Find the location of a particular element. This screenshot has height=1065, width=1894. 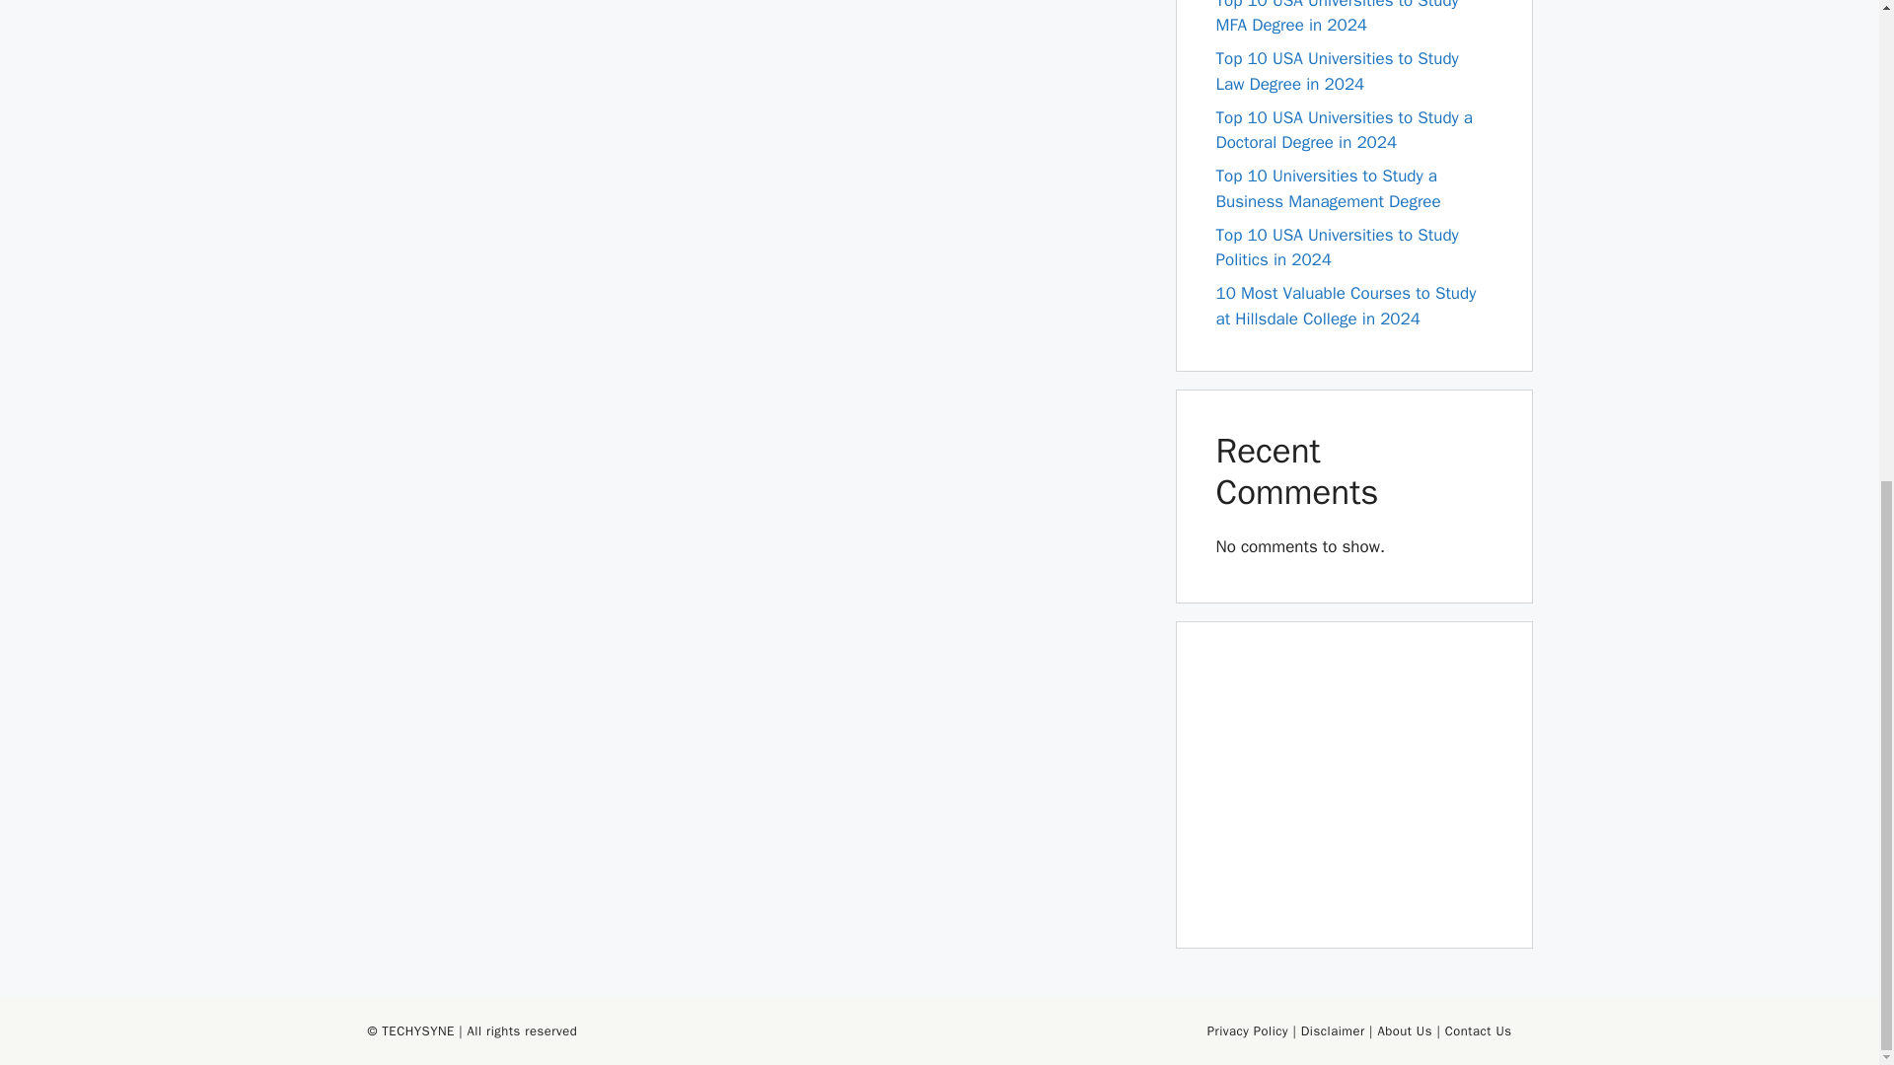

About Us is located at coordinates (1404, 1030).